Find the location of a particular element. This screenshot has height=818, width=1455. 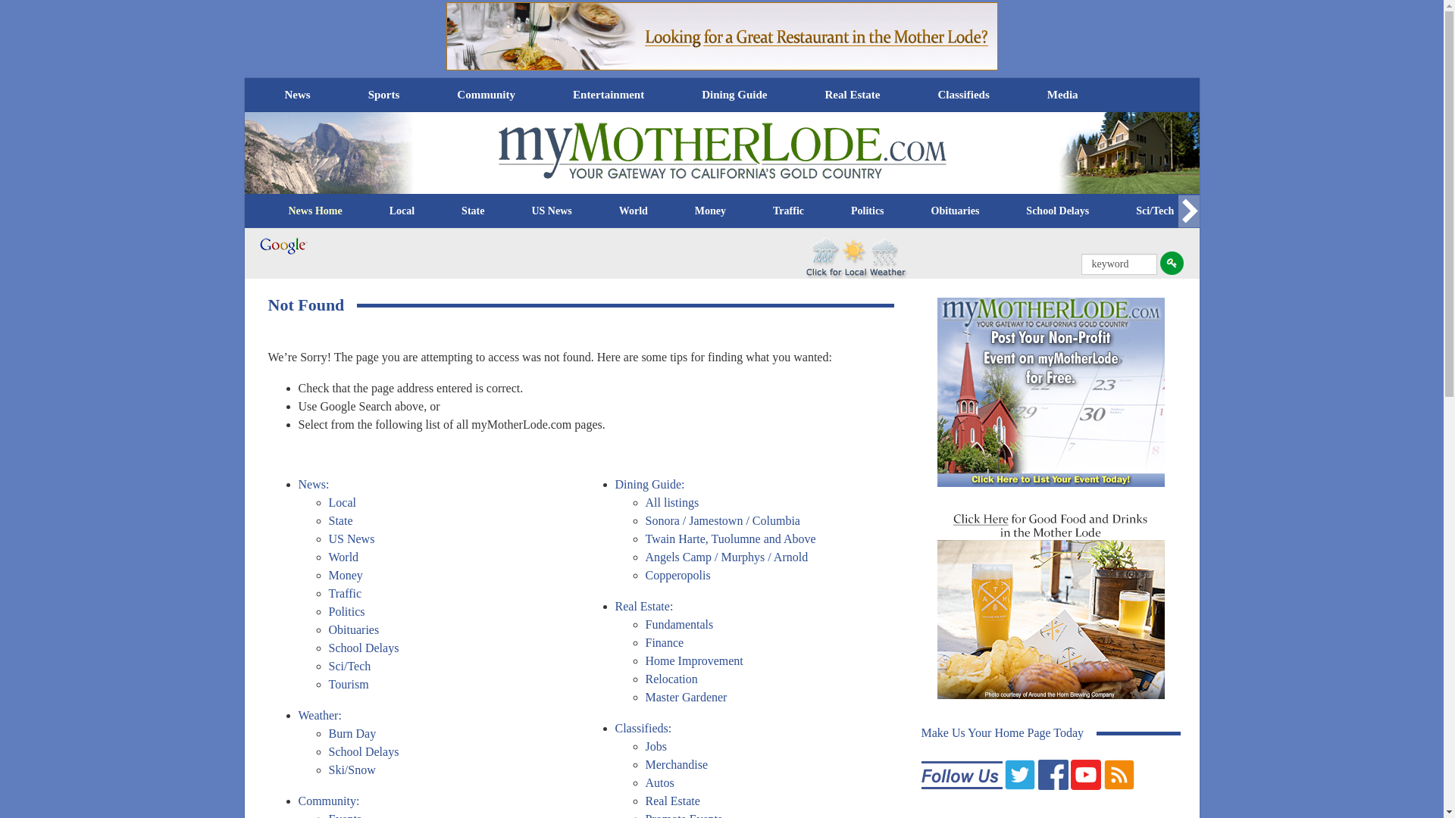

Sports is located at coordinates (383, 94).